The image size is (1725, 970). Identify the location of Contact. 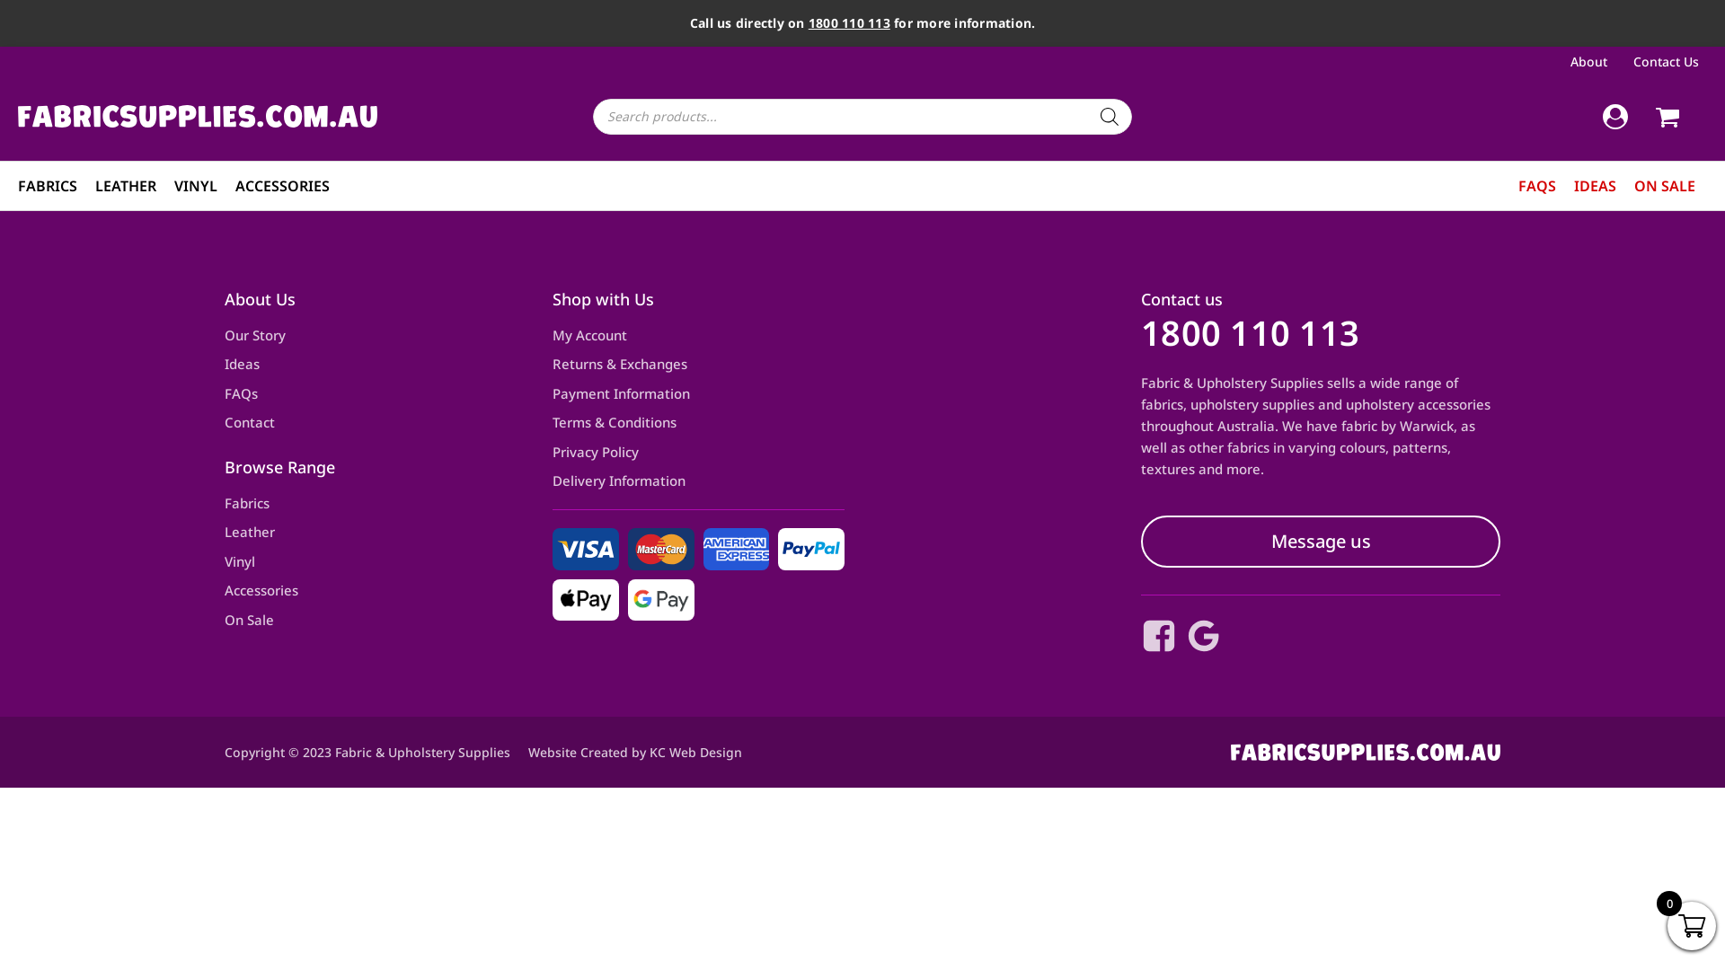
(250, 422).